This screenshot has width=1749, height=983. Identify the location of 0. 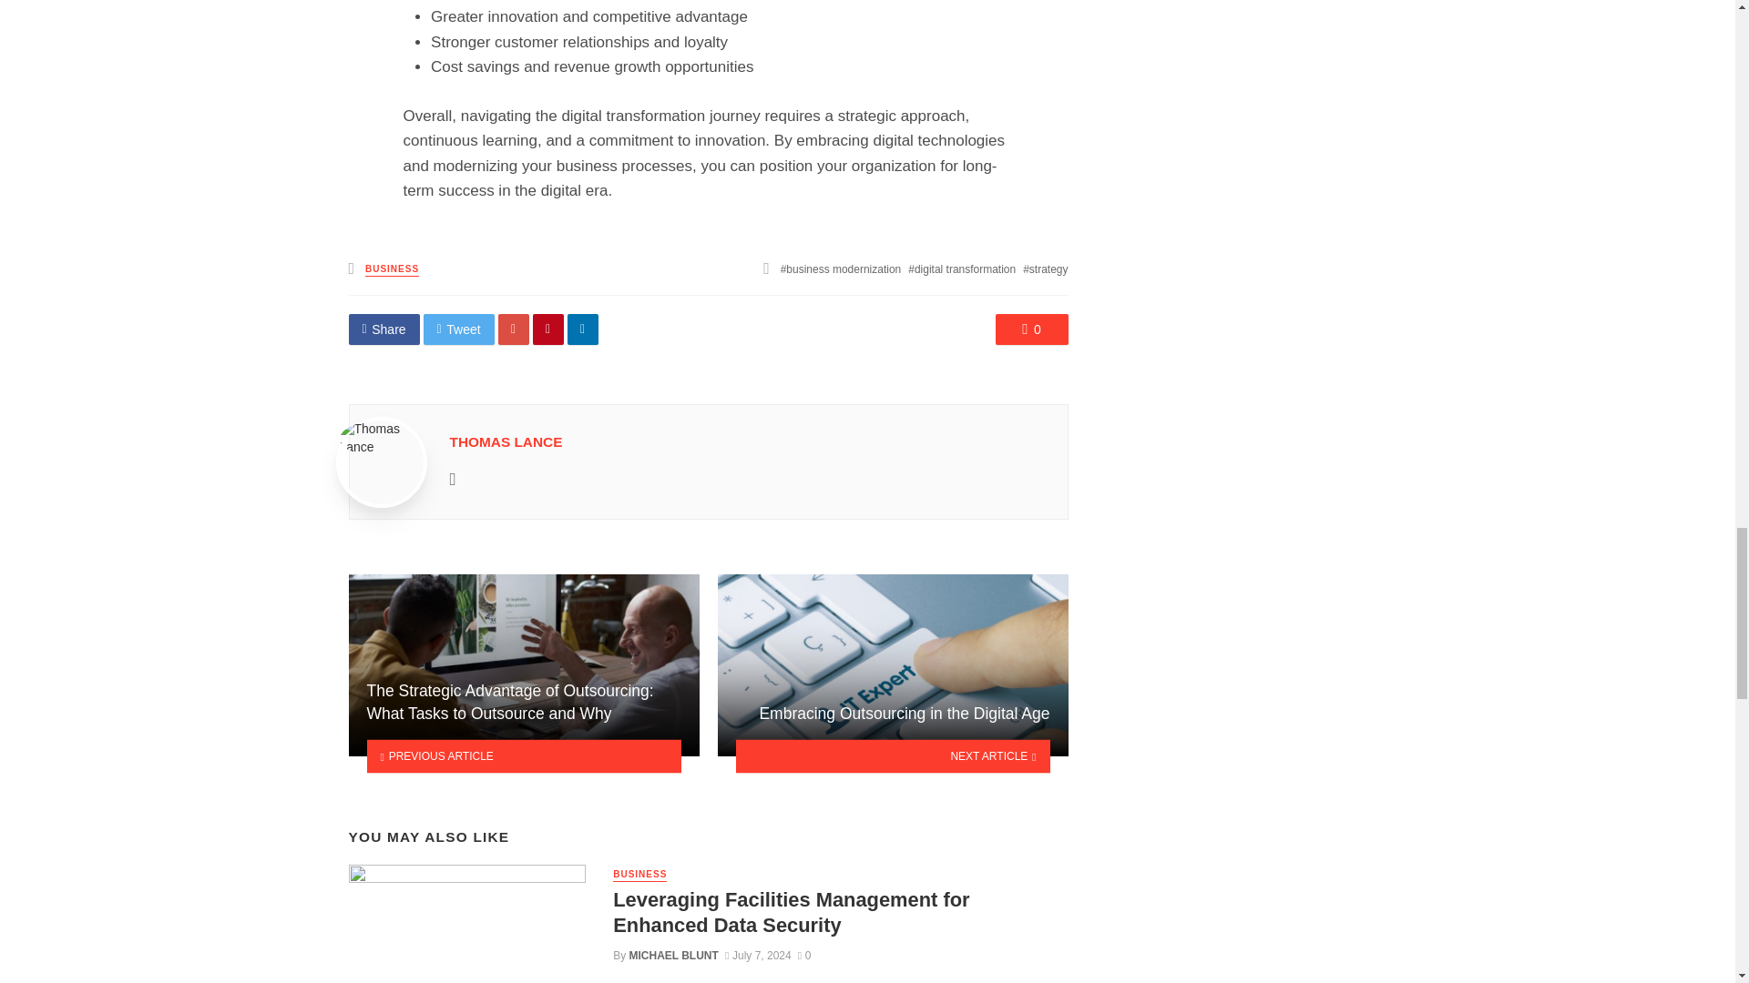
(1031, 329).